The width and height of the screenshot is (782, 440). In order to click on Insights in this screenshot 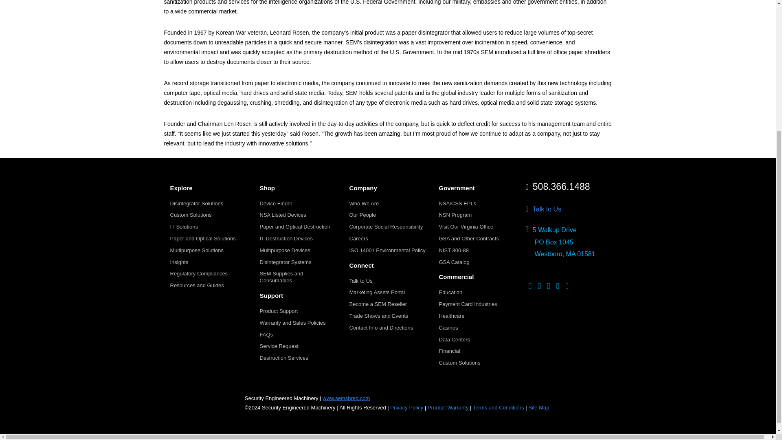, I will do `click(179, 262)`.